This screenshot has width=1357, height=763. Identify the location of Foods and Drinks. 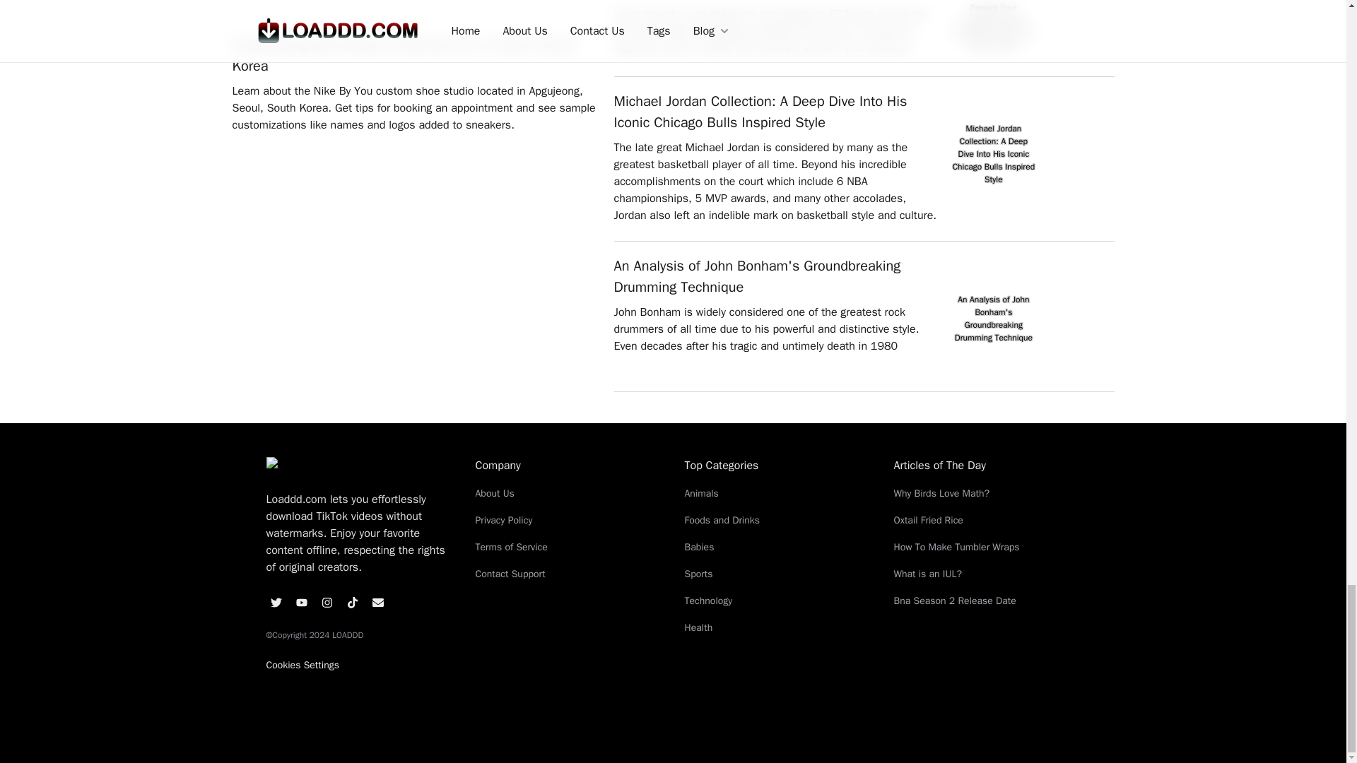
(777, 520).